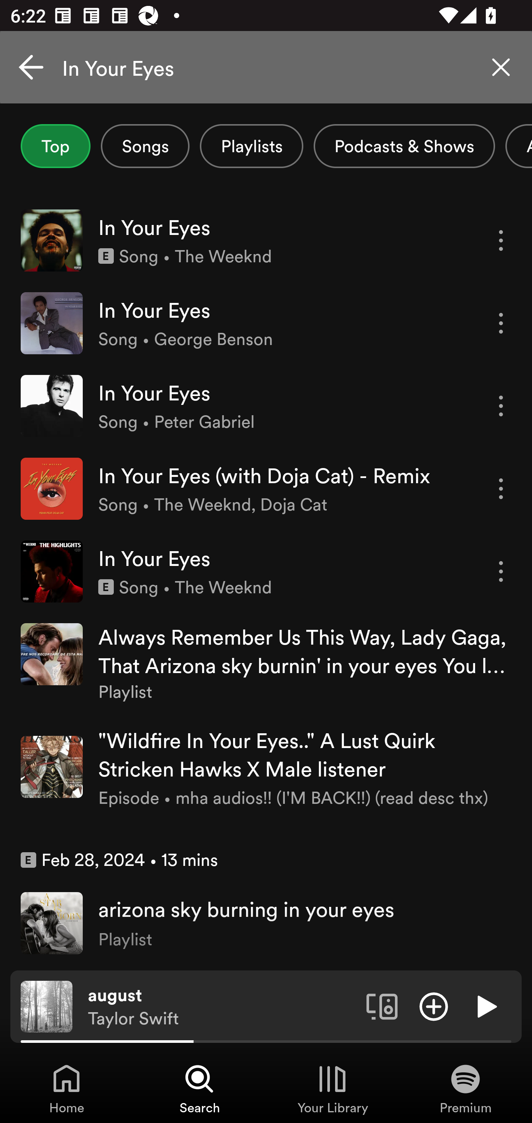 The width and height of the screenshot is (532, 1123). I want to click on Cancel, so click(31, 67).